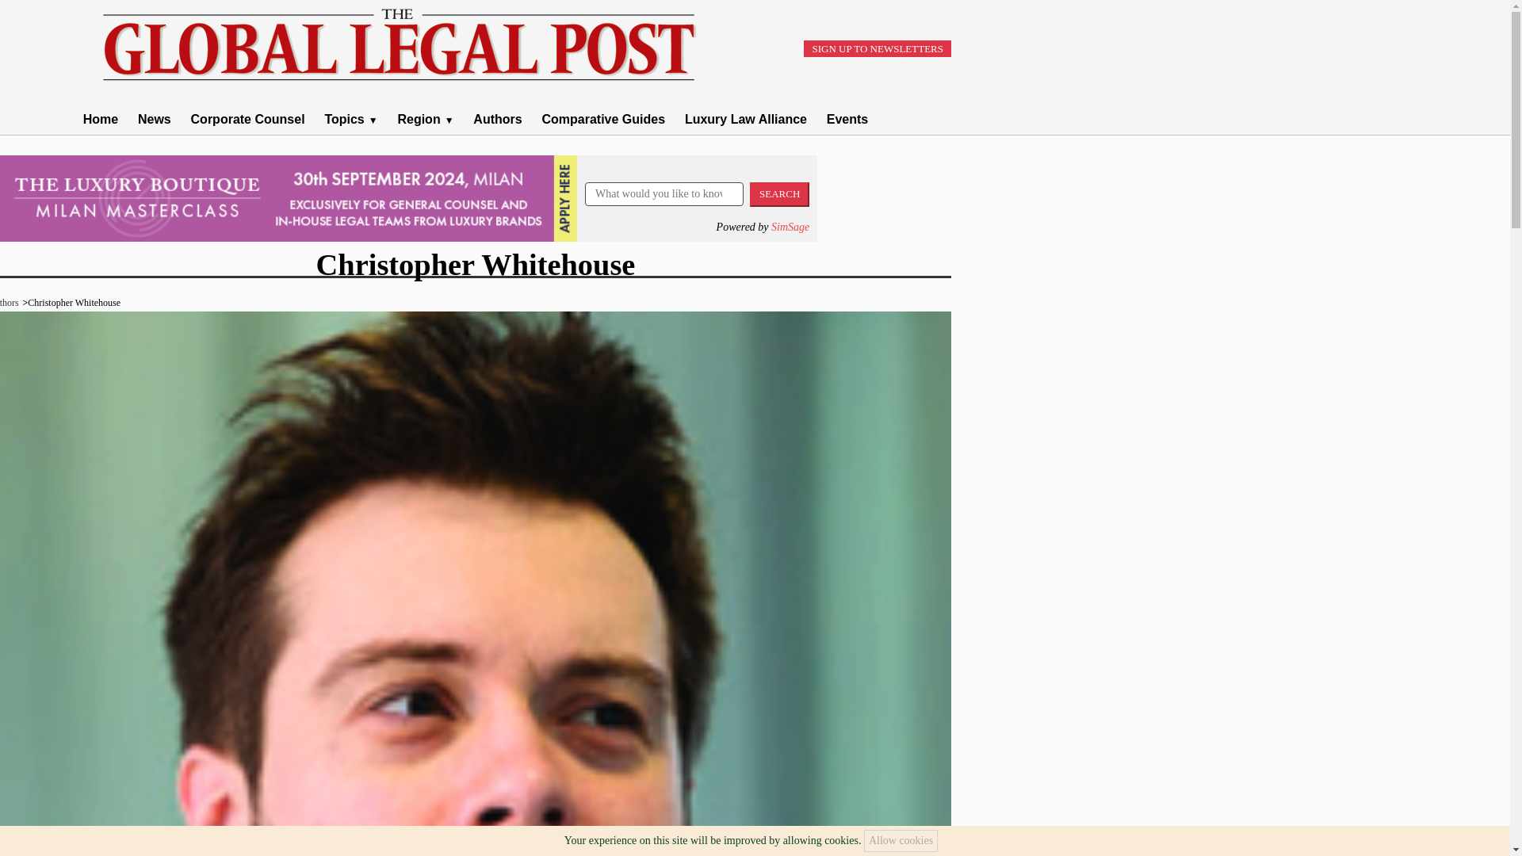 This screenshot has width=1522, height=856. Describe the element at coordinates (154, 119) in the screenshot. I see `Global Legal Post Home` at that location.